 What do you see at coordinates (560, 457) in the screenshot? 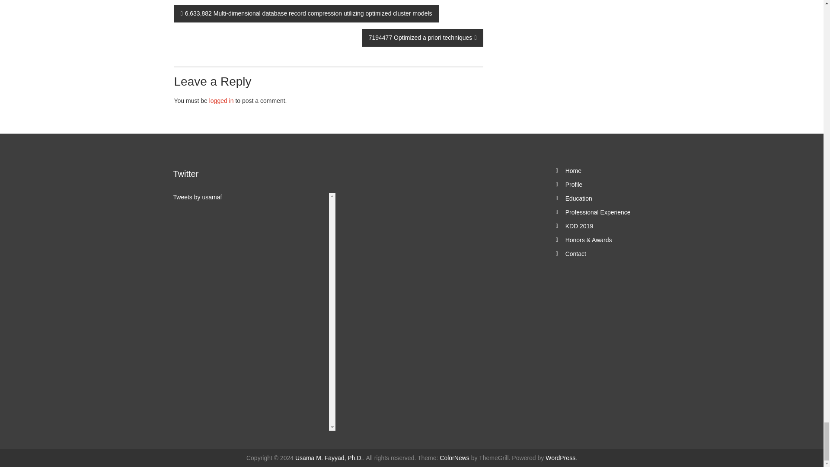
I see `WordPress` at bounding box center [560, 457].